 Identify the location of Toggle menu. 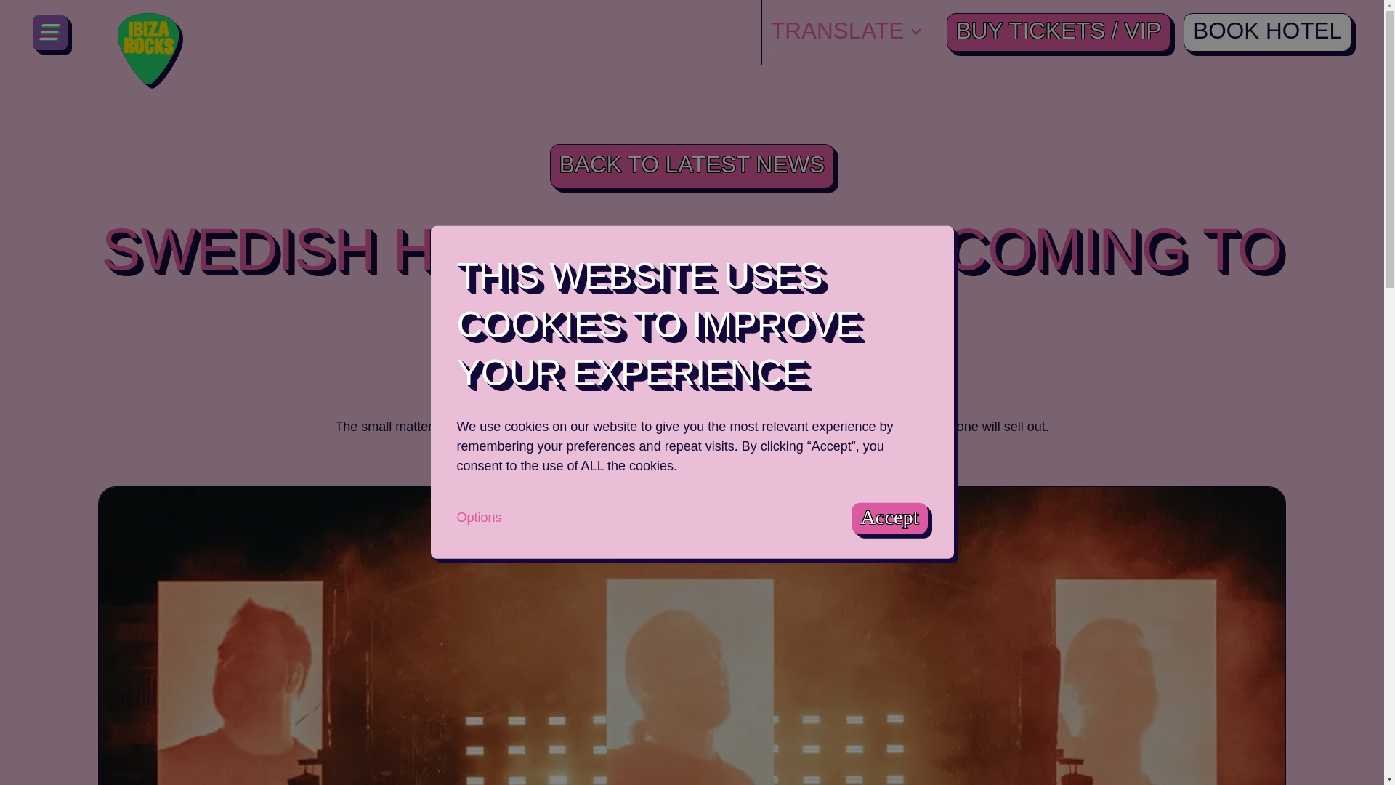
(49, 32).